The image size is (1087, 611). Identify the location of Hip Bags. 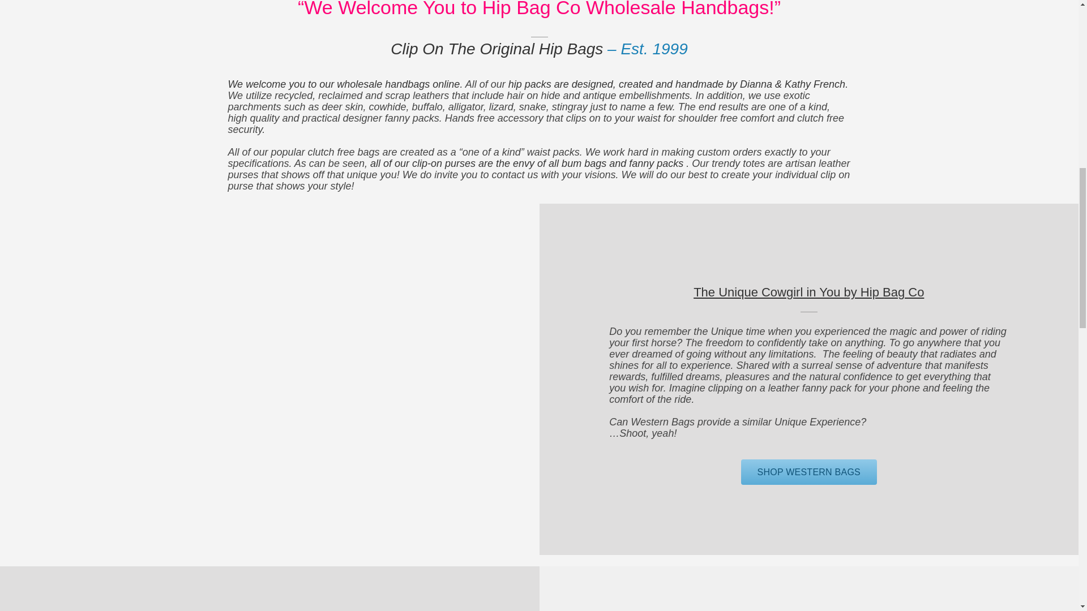
(626, 9).